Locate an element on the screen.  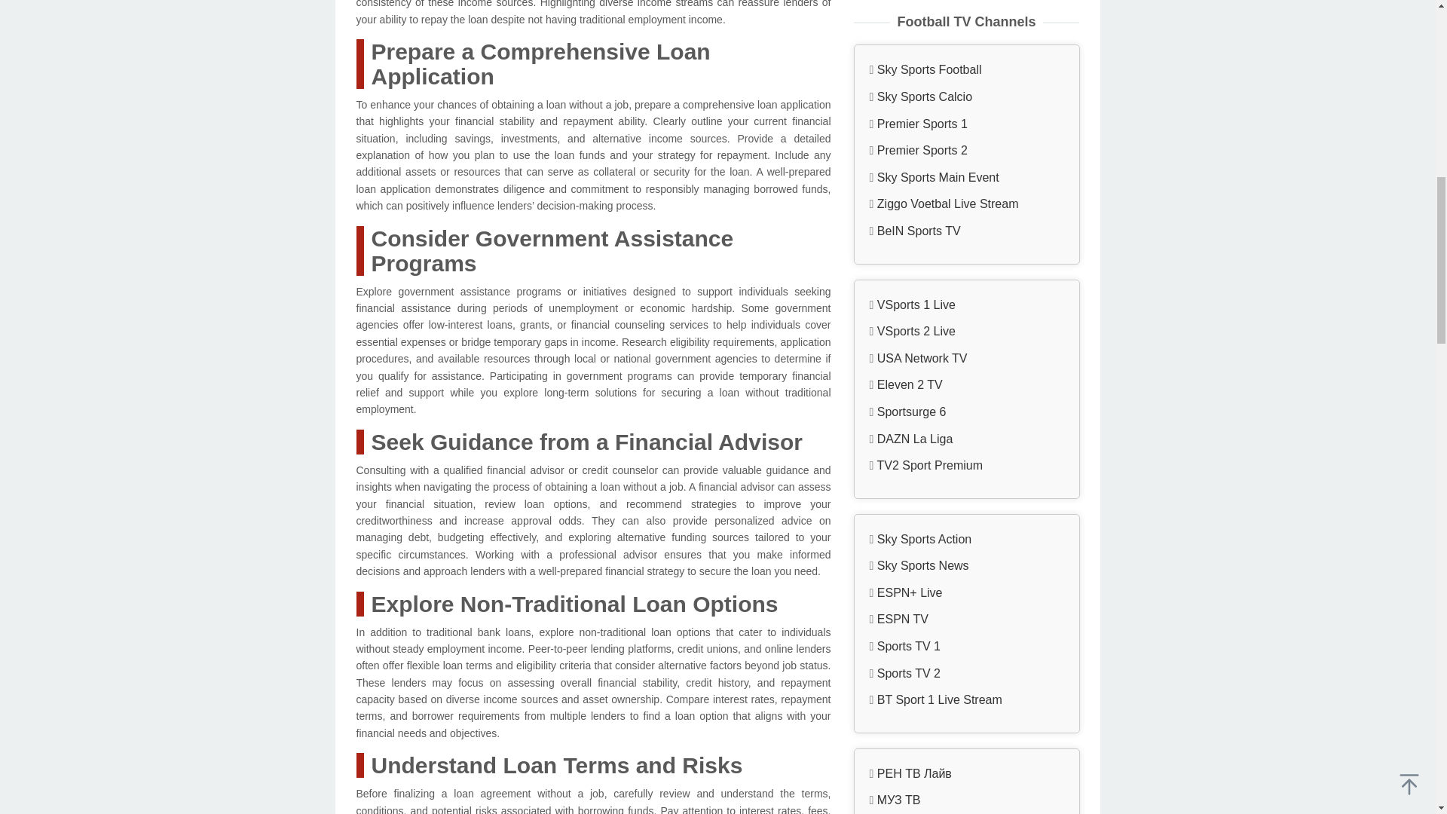
PayPal Donate is located at coordinates (966, 457).